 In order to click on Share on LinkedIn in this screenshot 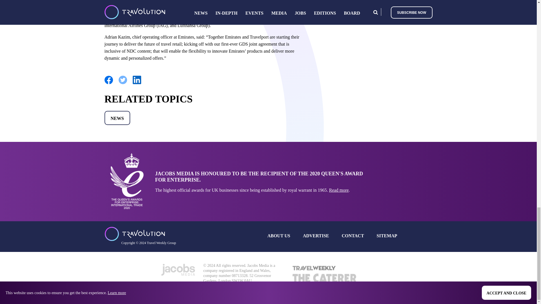, I will do `click(136, 83)`.